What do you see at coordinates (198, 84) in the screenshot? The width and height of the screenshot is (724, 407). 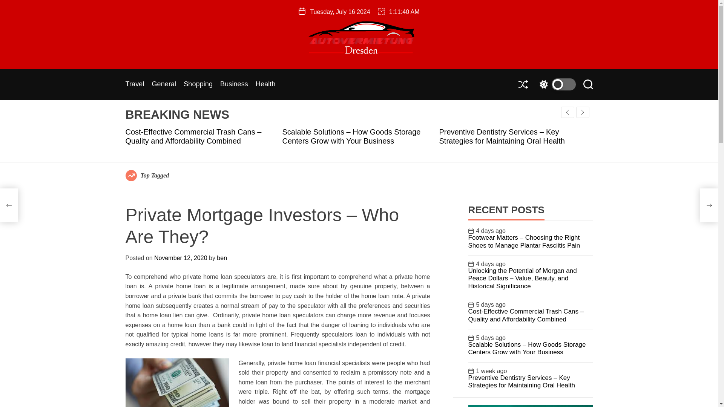 I see `Shopping` at bounding box center [198, 84].